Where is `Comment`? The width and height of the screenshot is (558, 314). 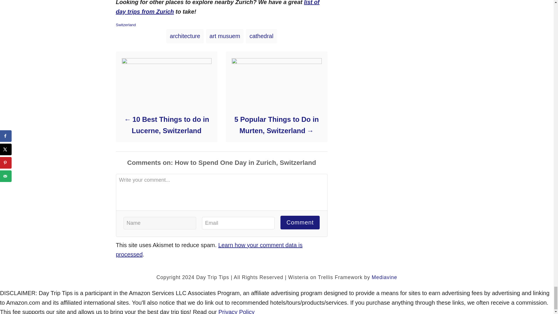
Comment is located at coordinates (300, 222).